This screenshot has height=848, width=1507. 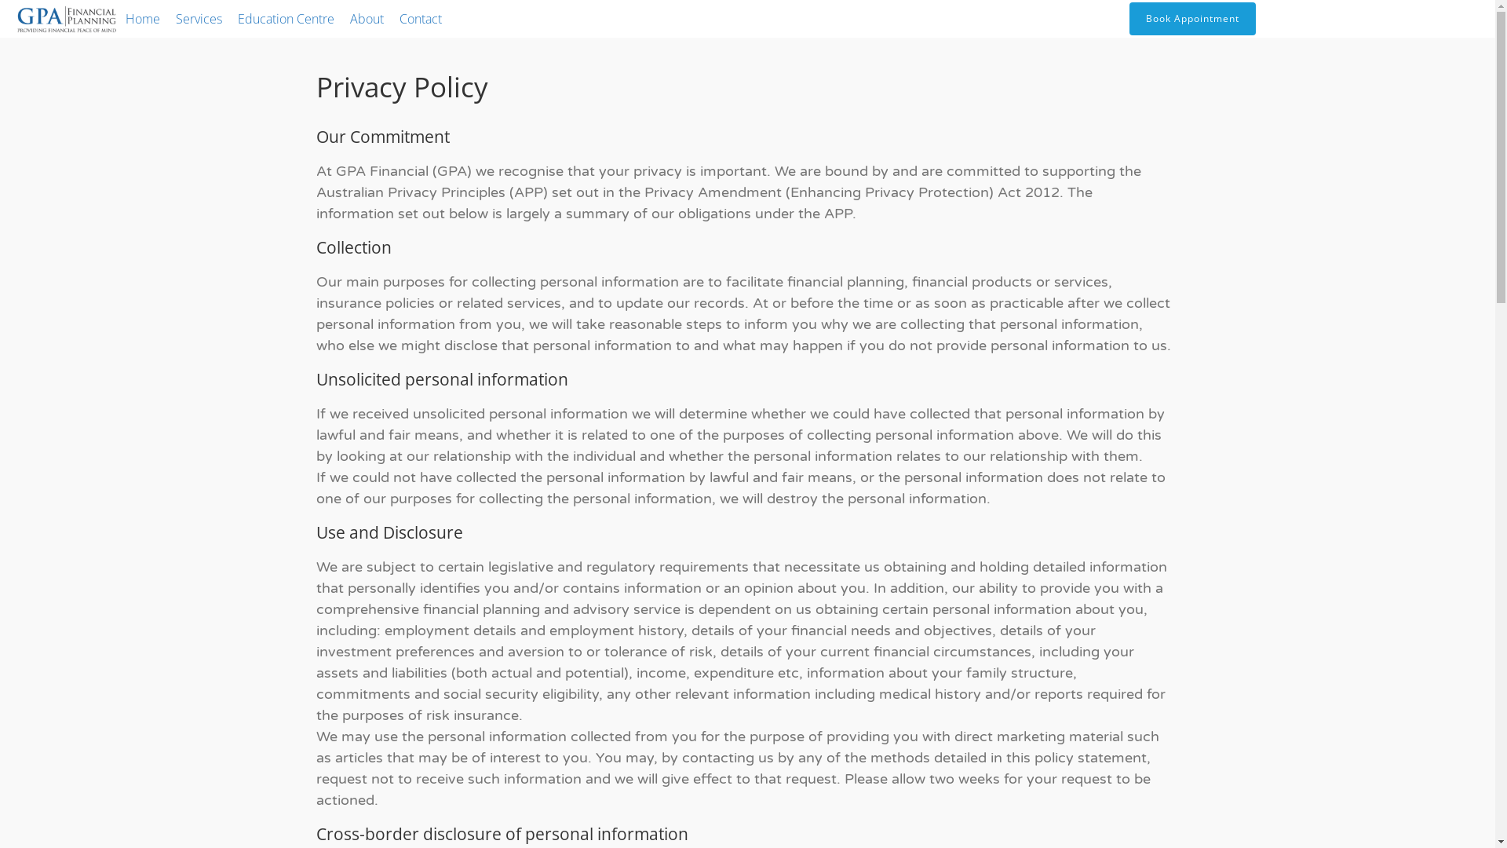 What do you see at coordinates (1193, 19) in the screenshot?
I see `Book Appointment` at bounding box center [1193, 19].